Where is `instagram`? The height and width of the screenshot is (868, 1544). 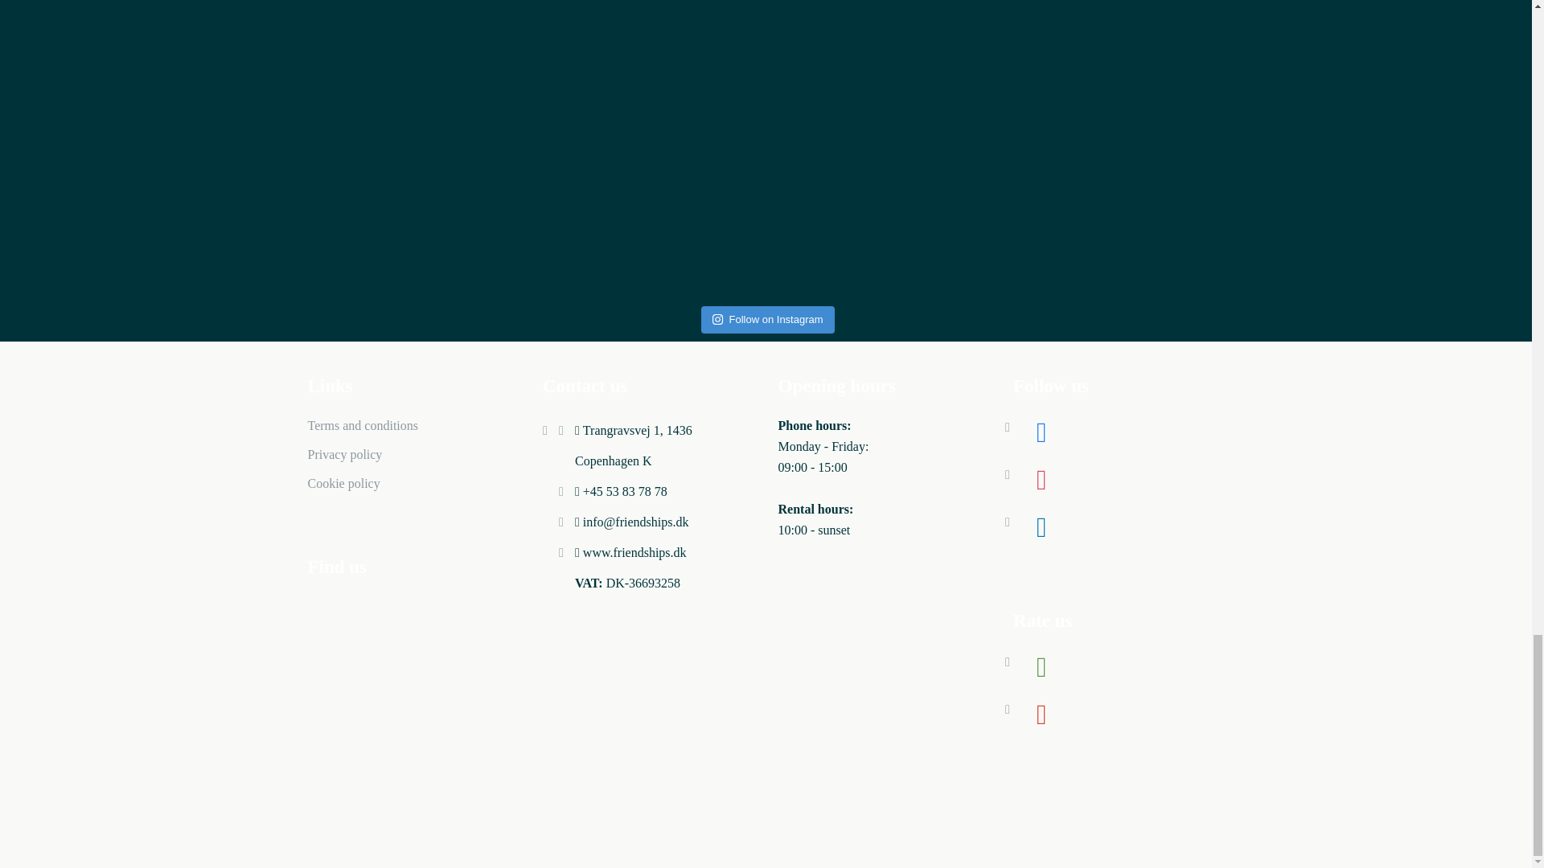 instagram is located at coordinates (1041, 478).